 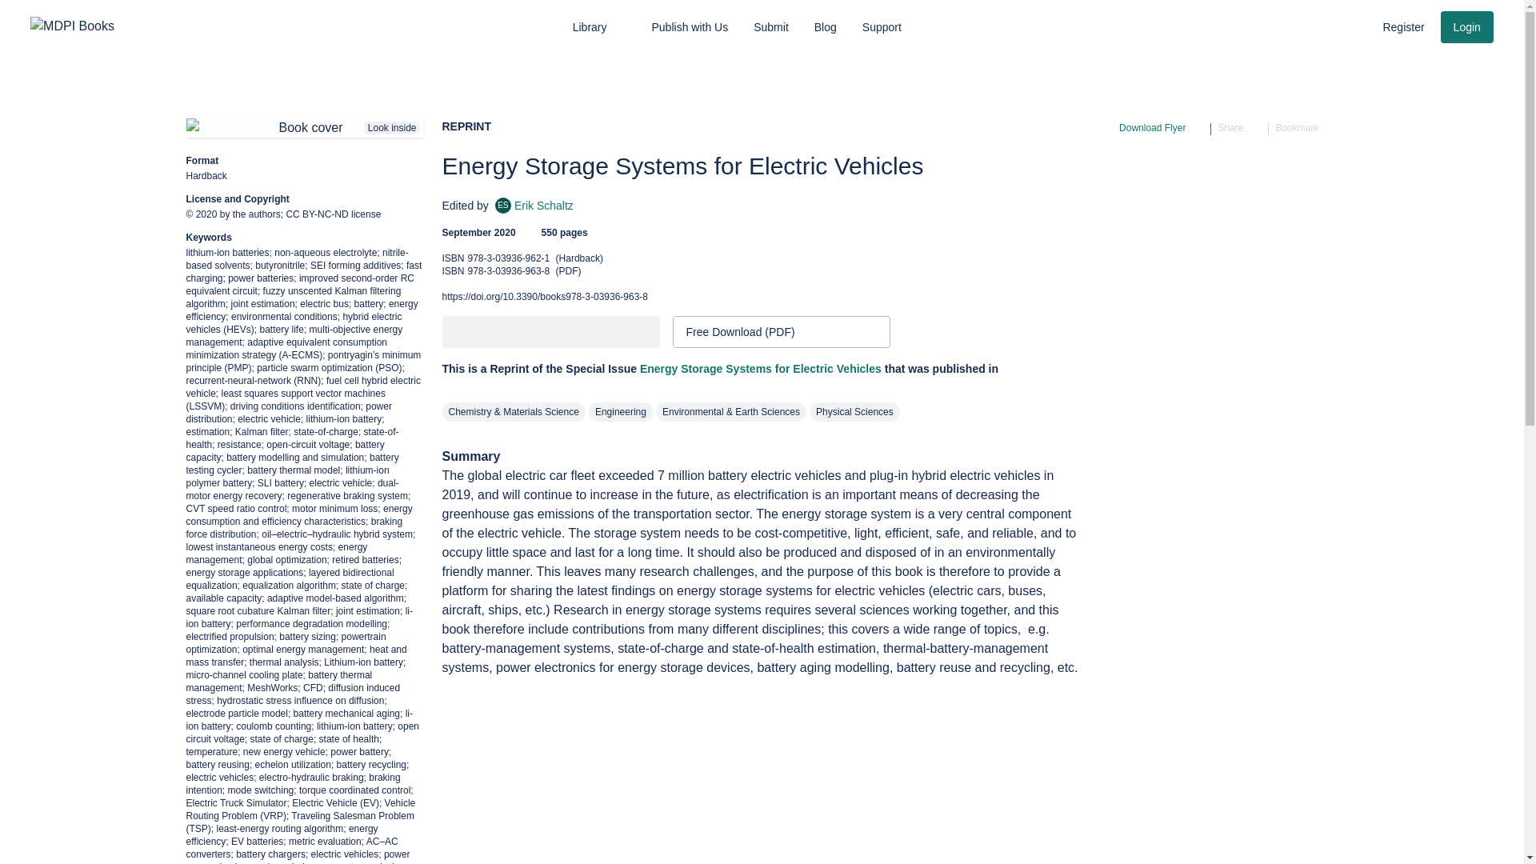 What do you see at coordinates (761, 368) in the screenshot?
I see `Register` at bounding box center [761, 368].